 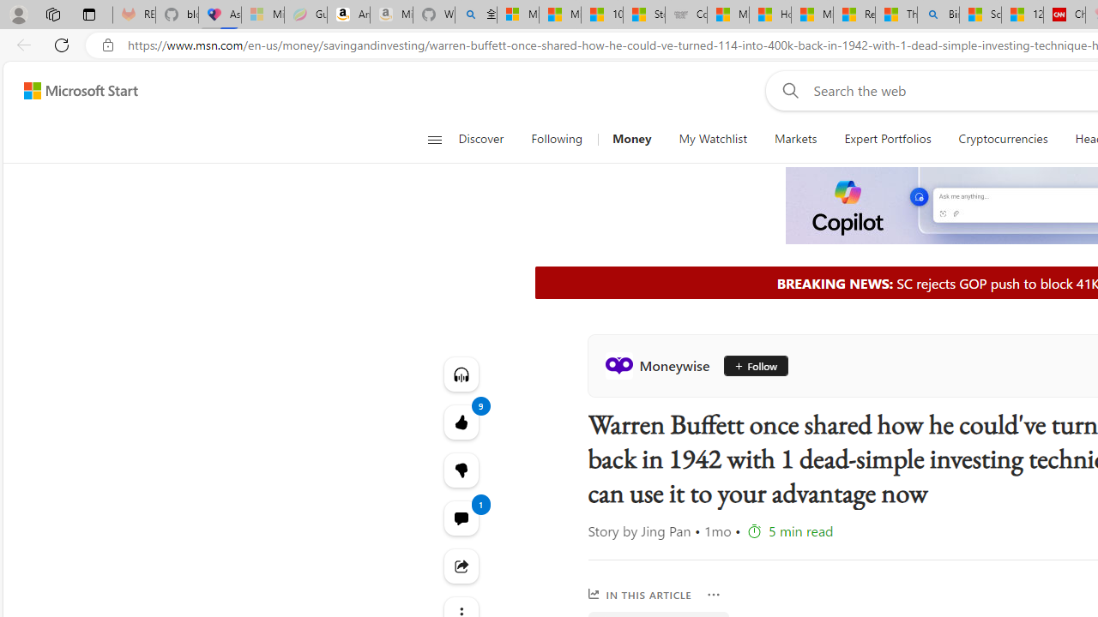 What do you see at coordinates (887, 139) in the screenshot?
I see `Expert Portfolios` at bounding box center [887, 139].